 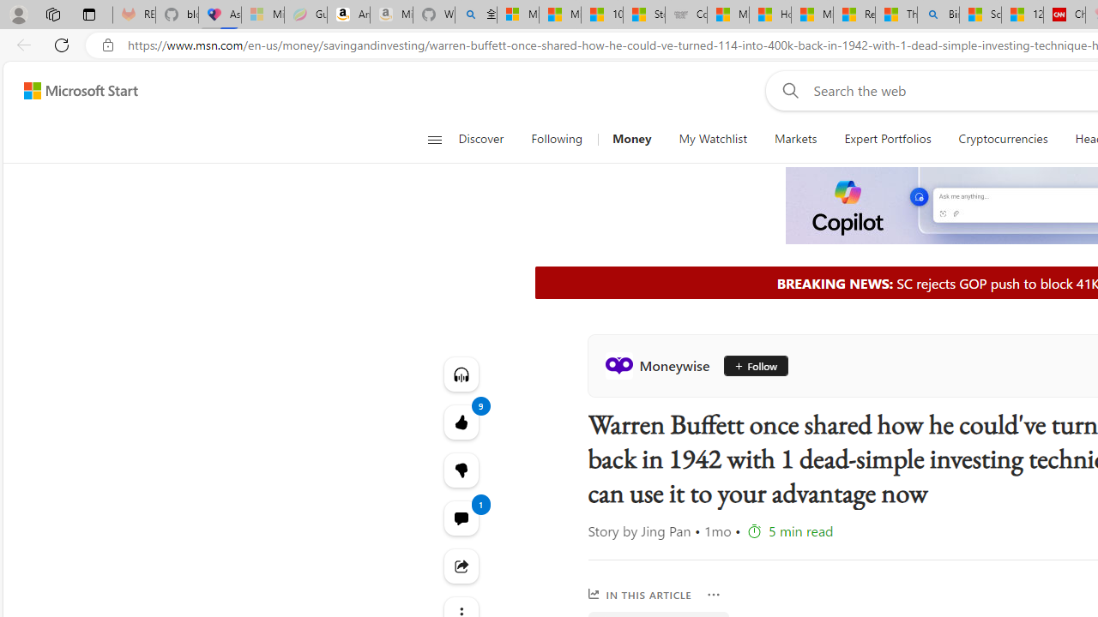 What do you see at coordinates (887, 139) in the screenshot?
I see `Expert Portfolios` at bounding box center [887, 139].